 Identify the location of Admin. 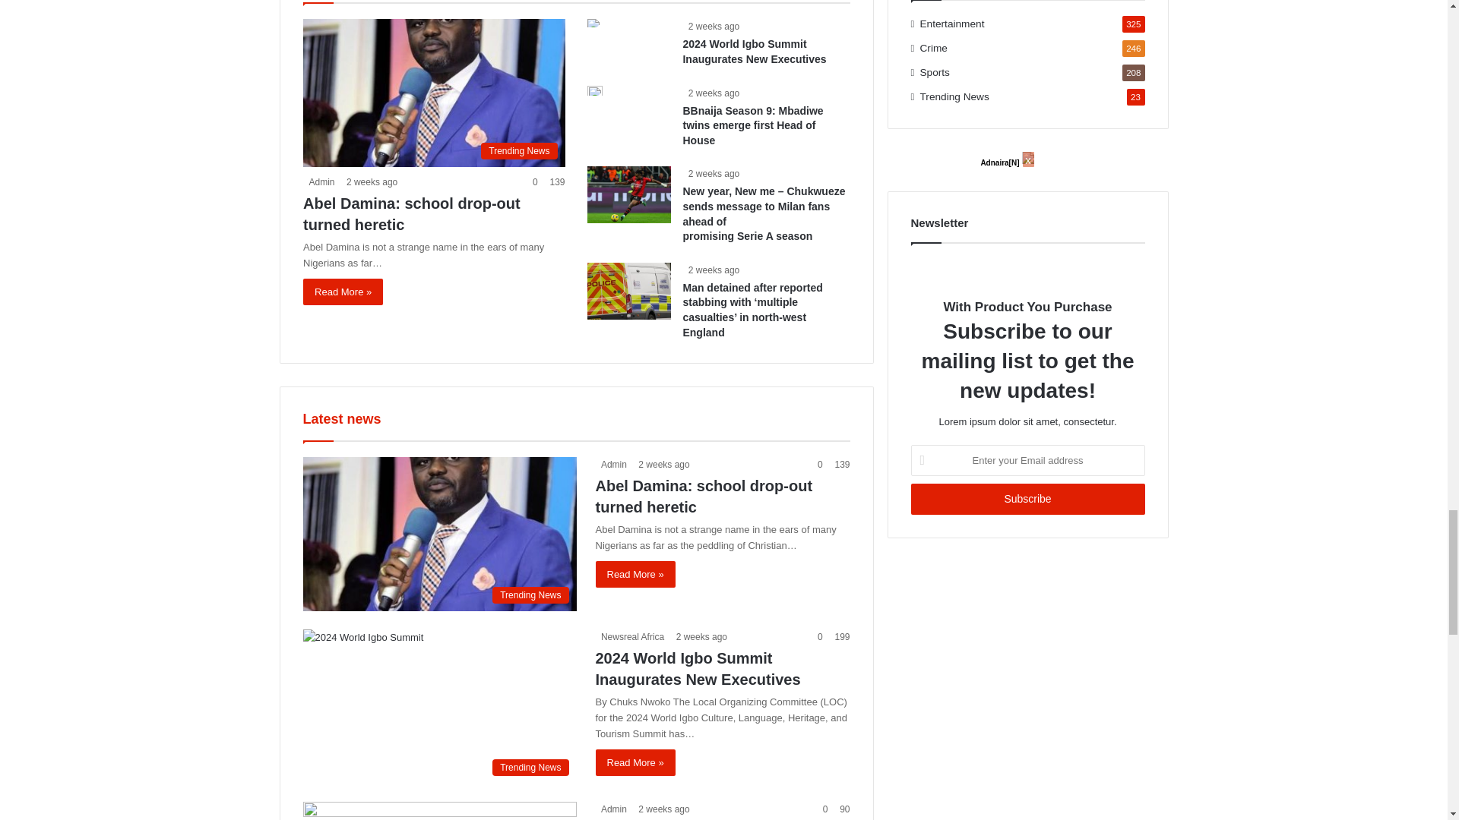
(611, 809).